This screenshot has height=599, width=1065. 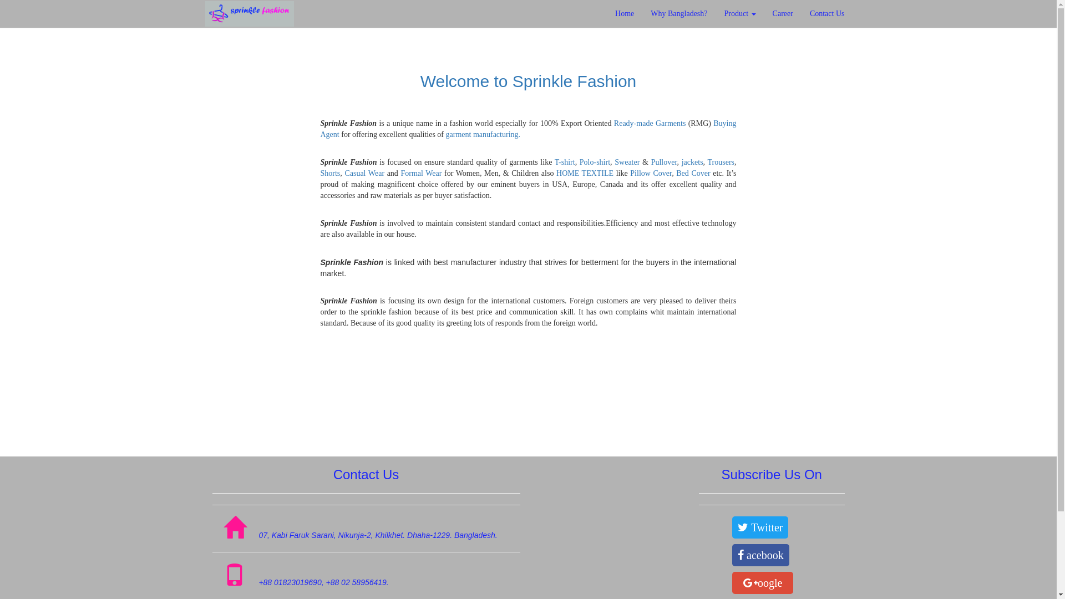 I want to click on Product, so click(x=740, y=14).